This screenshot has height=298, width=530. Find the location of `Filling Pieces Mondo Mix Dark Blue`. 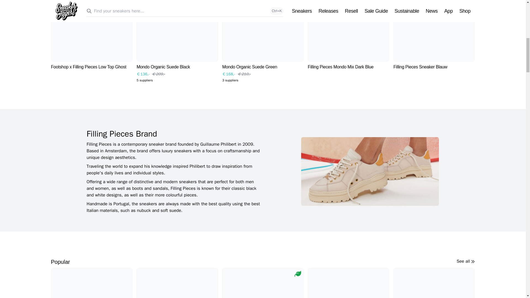

Filling Pieces Mondo Mix Dark Blue is located at coordinates (348, 35).